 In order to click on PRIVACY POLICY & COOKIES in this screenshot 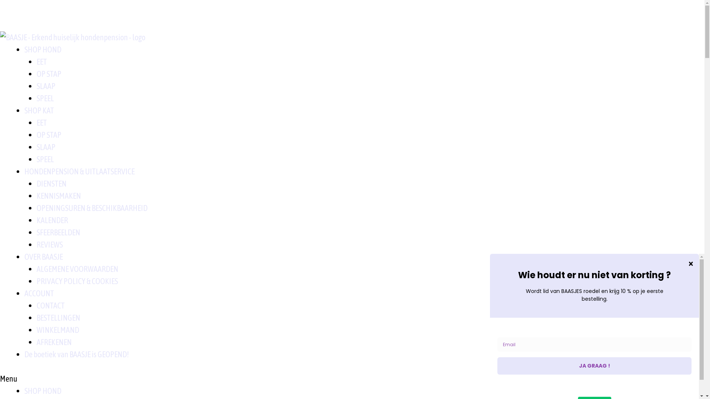, I will do `click(77, 281)`.